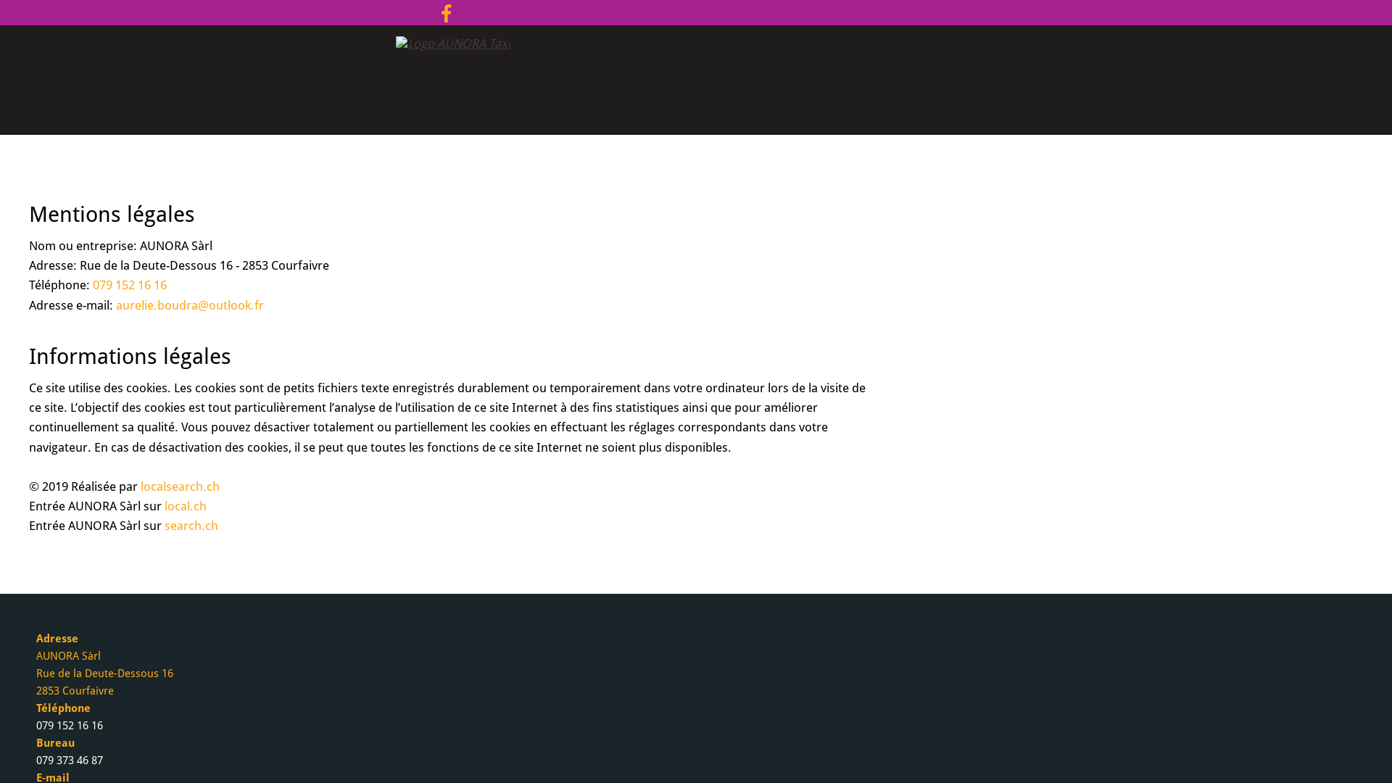  I want to click on localsearch.ch, so click(180, 486).